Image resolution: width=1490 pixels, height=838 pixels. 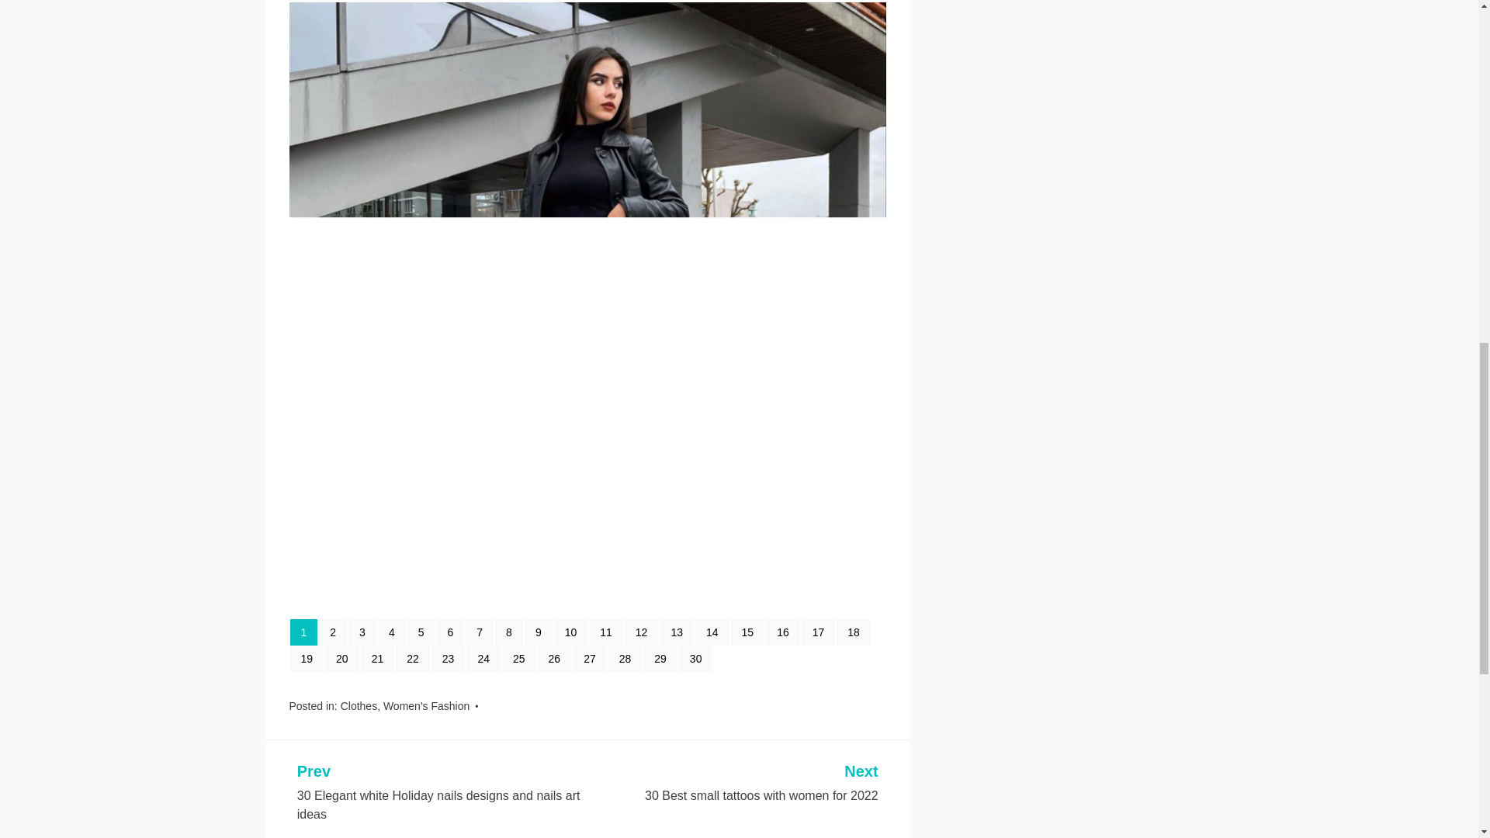 I want to click on 30 Cute Teen fashion outfits for 2022 Hailey Fashion Life, so click(x=574, y=588).